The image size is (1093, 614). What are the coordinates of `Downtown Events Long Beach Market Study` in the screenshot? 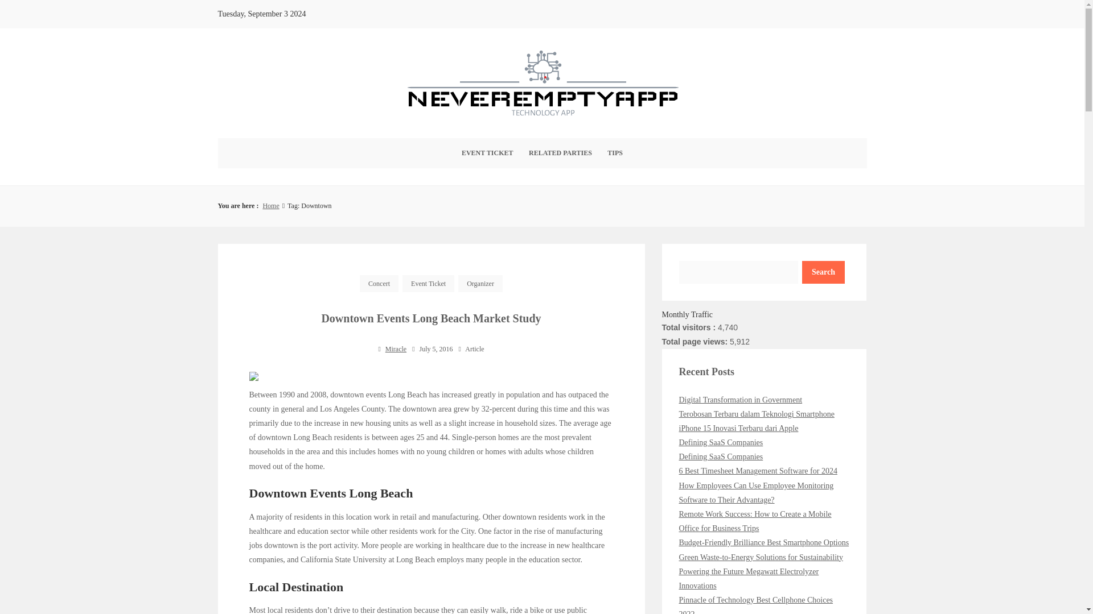 It's located at (431, 318).